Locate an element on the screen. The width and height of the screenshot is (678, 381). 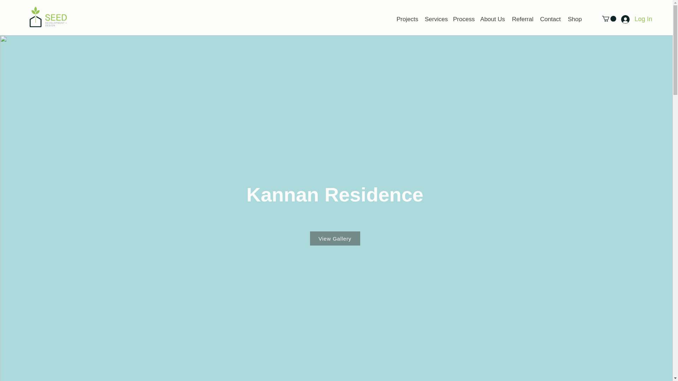
Projects is located at coordinates (407, 19).